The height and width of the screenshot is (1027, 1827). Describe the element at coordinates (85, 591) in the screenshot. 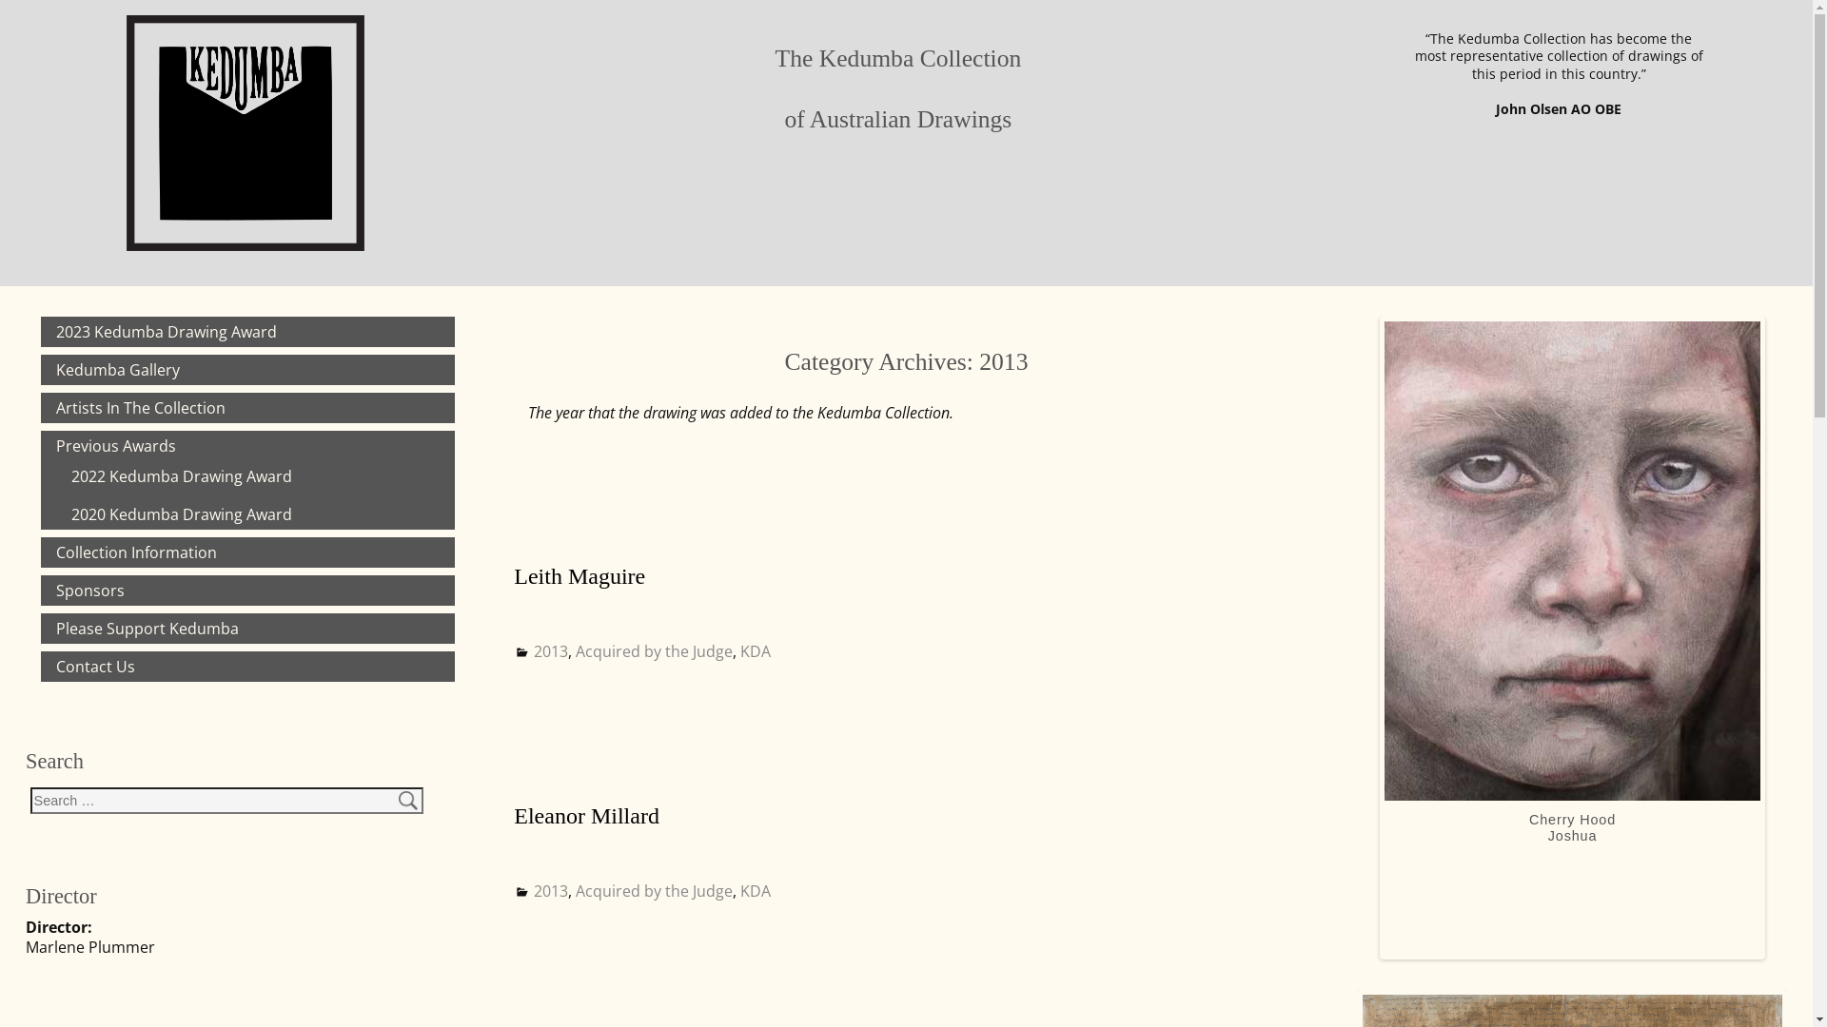

I see `Sponsors` at that location.